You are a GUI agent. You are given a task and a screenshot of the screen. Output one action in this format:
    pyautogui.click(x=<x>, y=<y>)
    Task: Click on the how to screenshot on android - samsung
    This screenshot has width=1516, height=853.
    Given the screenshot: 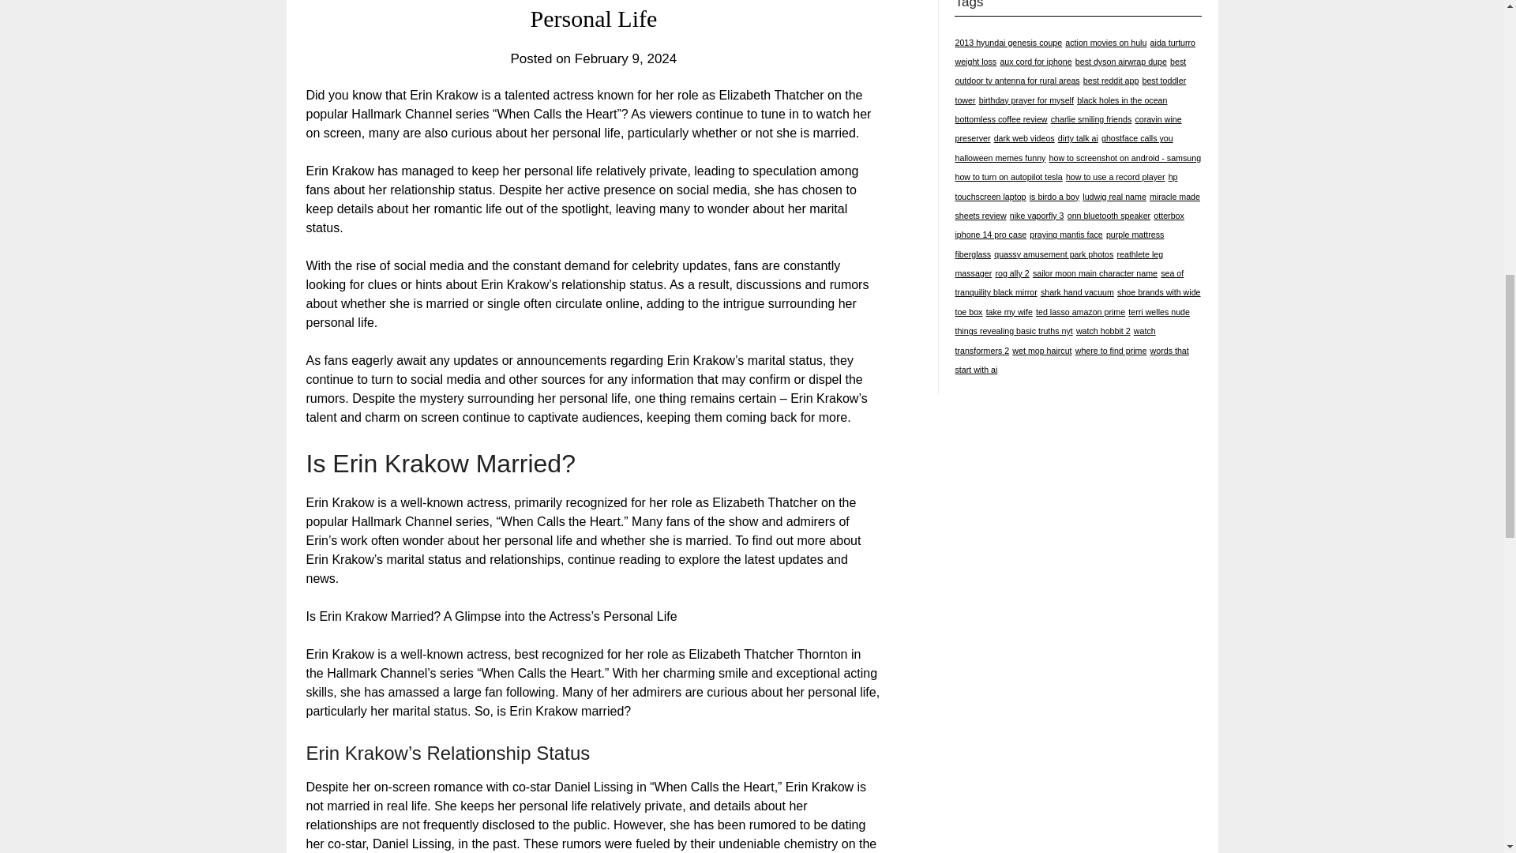 What is the action you would take?
    pyautogui.click(x=1125, y=158)
    